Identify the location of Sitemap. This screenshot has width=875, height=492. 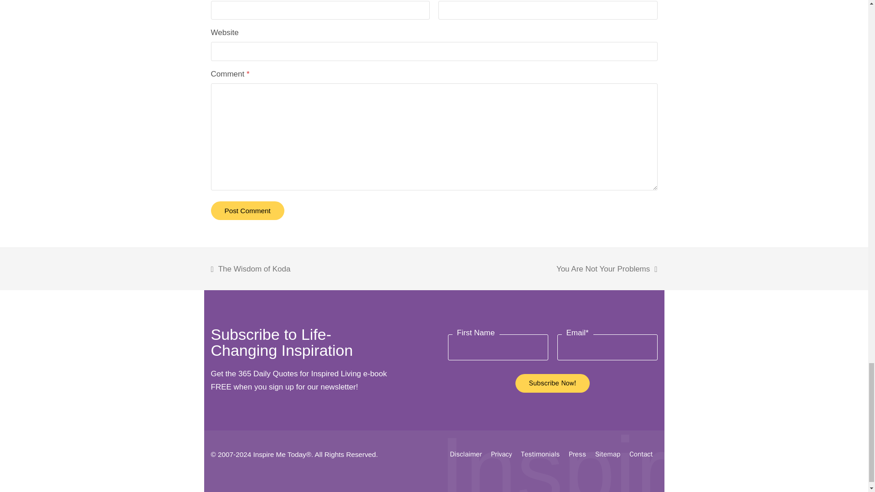
(607, 454).